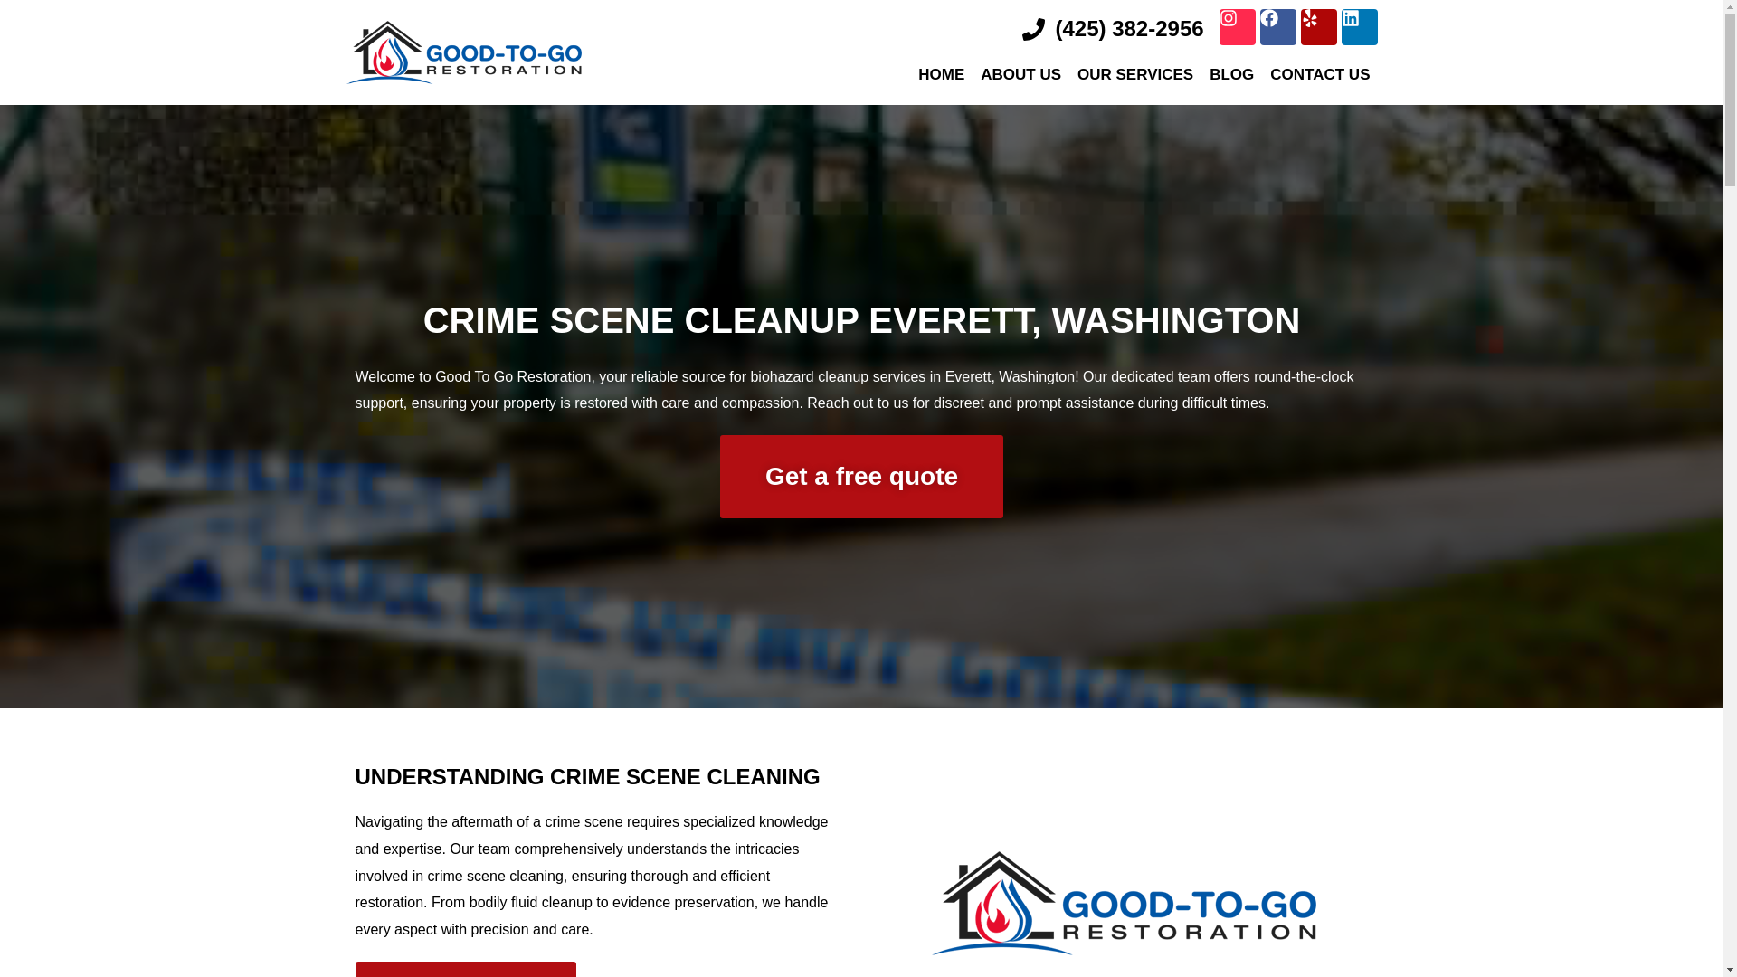 This screenshot has height=977, width=1737. Describe the element at coordinates (1230, 74) in the screenshot. I see `BLOG` at that location.